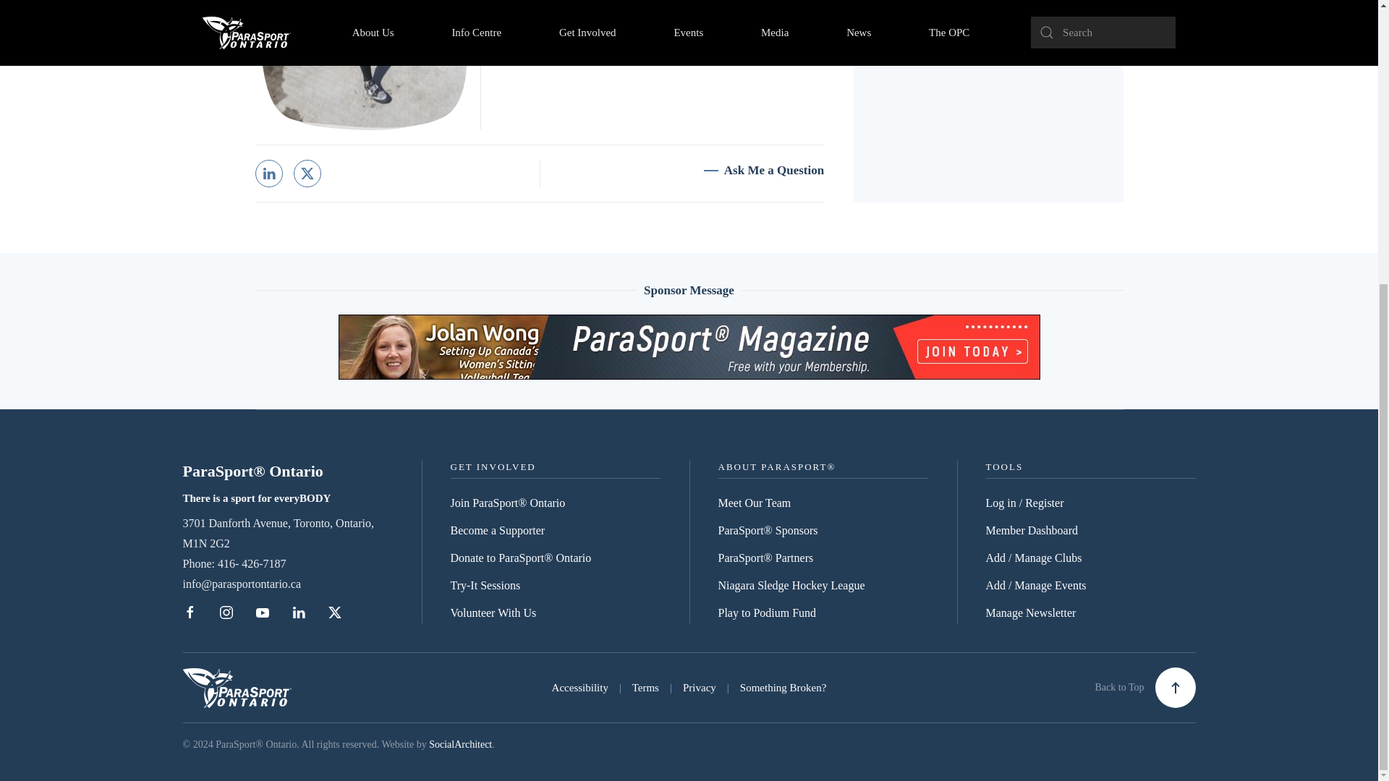  I want to click on Advertisement - Parasport Join Today, so click(689, 347).